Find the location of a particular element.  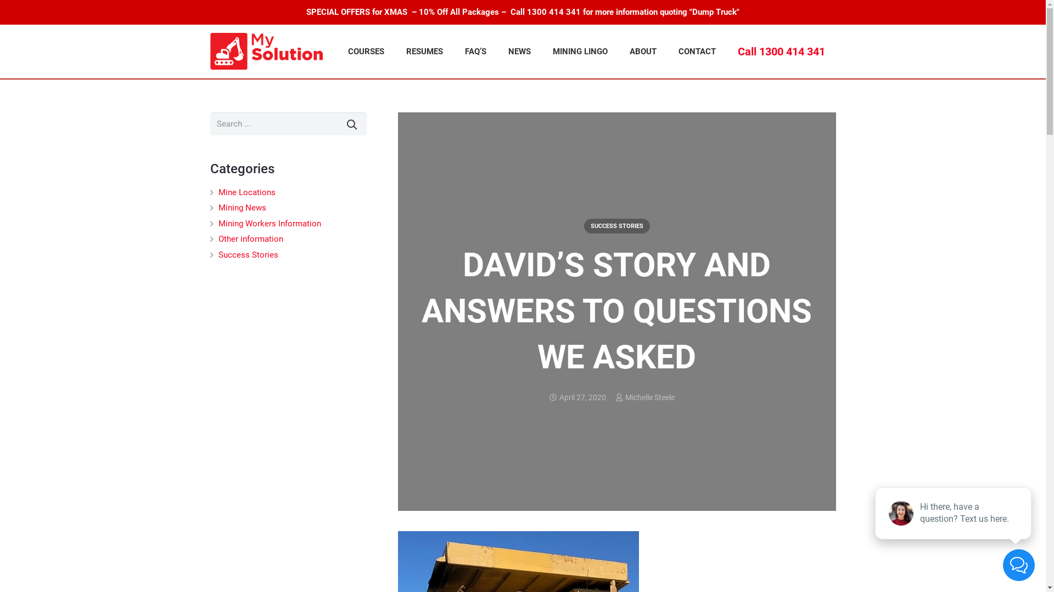

NEWS is located at coordinates (519, 52).